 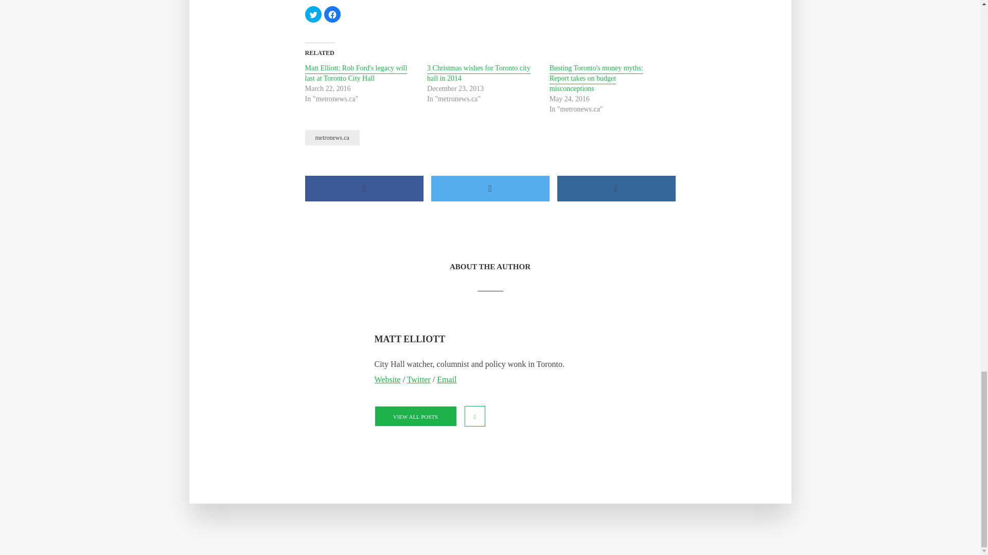 What do you see at coordinates (387, 379) in the screenshot?
I see `Website` at bounding box center [387, 379].